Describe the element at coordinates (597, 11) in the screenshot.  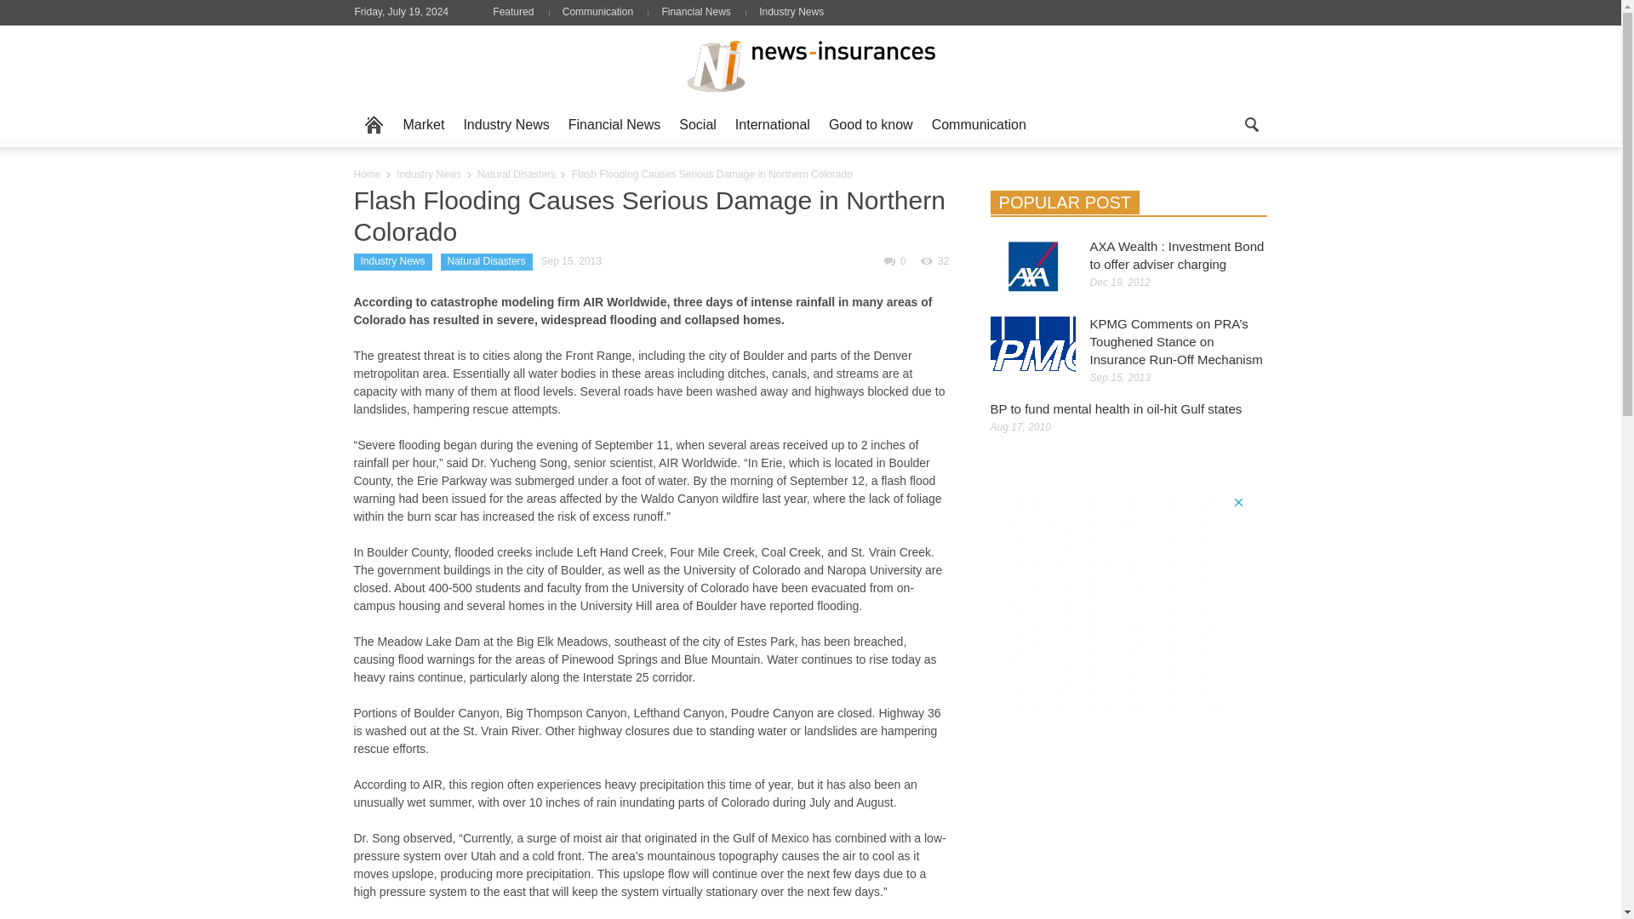
I see `Communication` at that location.